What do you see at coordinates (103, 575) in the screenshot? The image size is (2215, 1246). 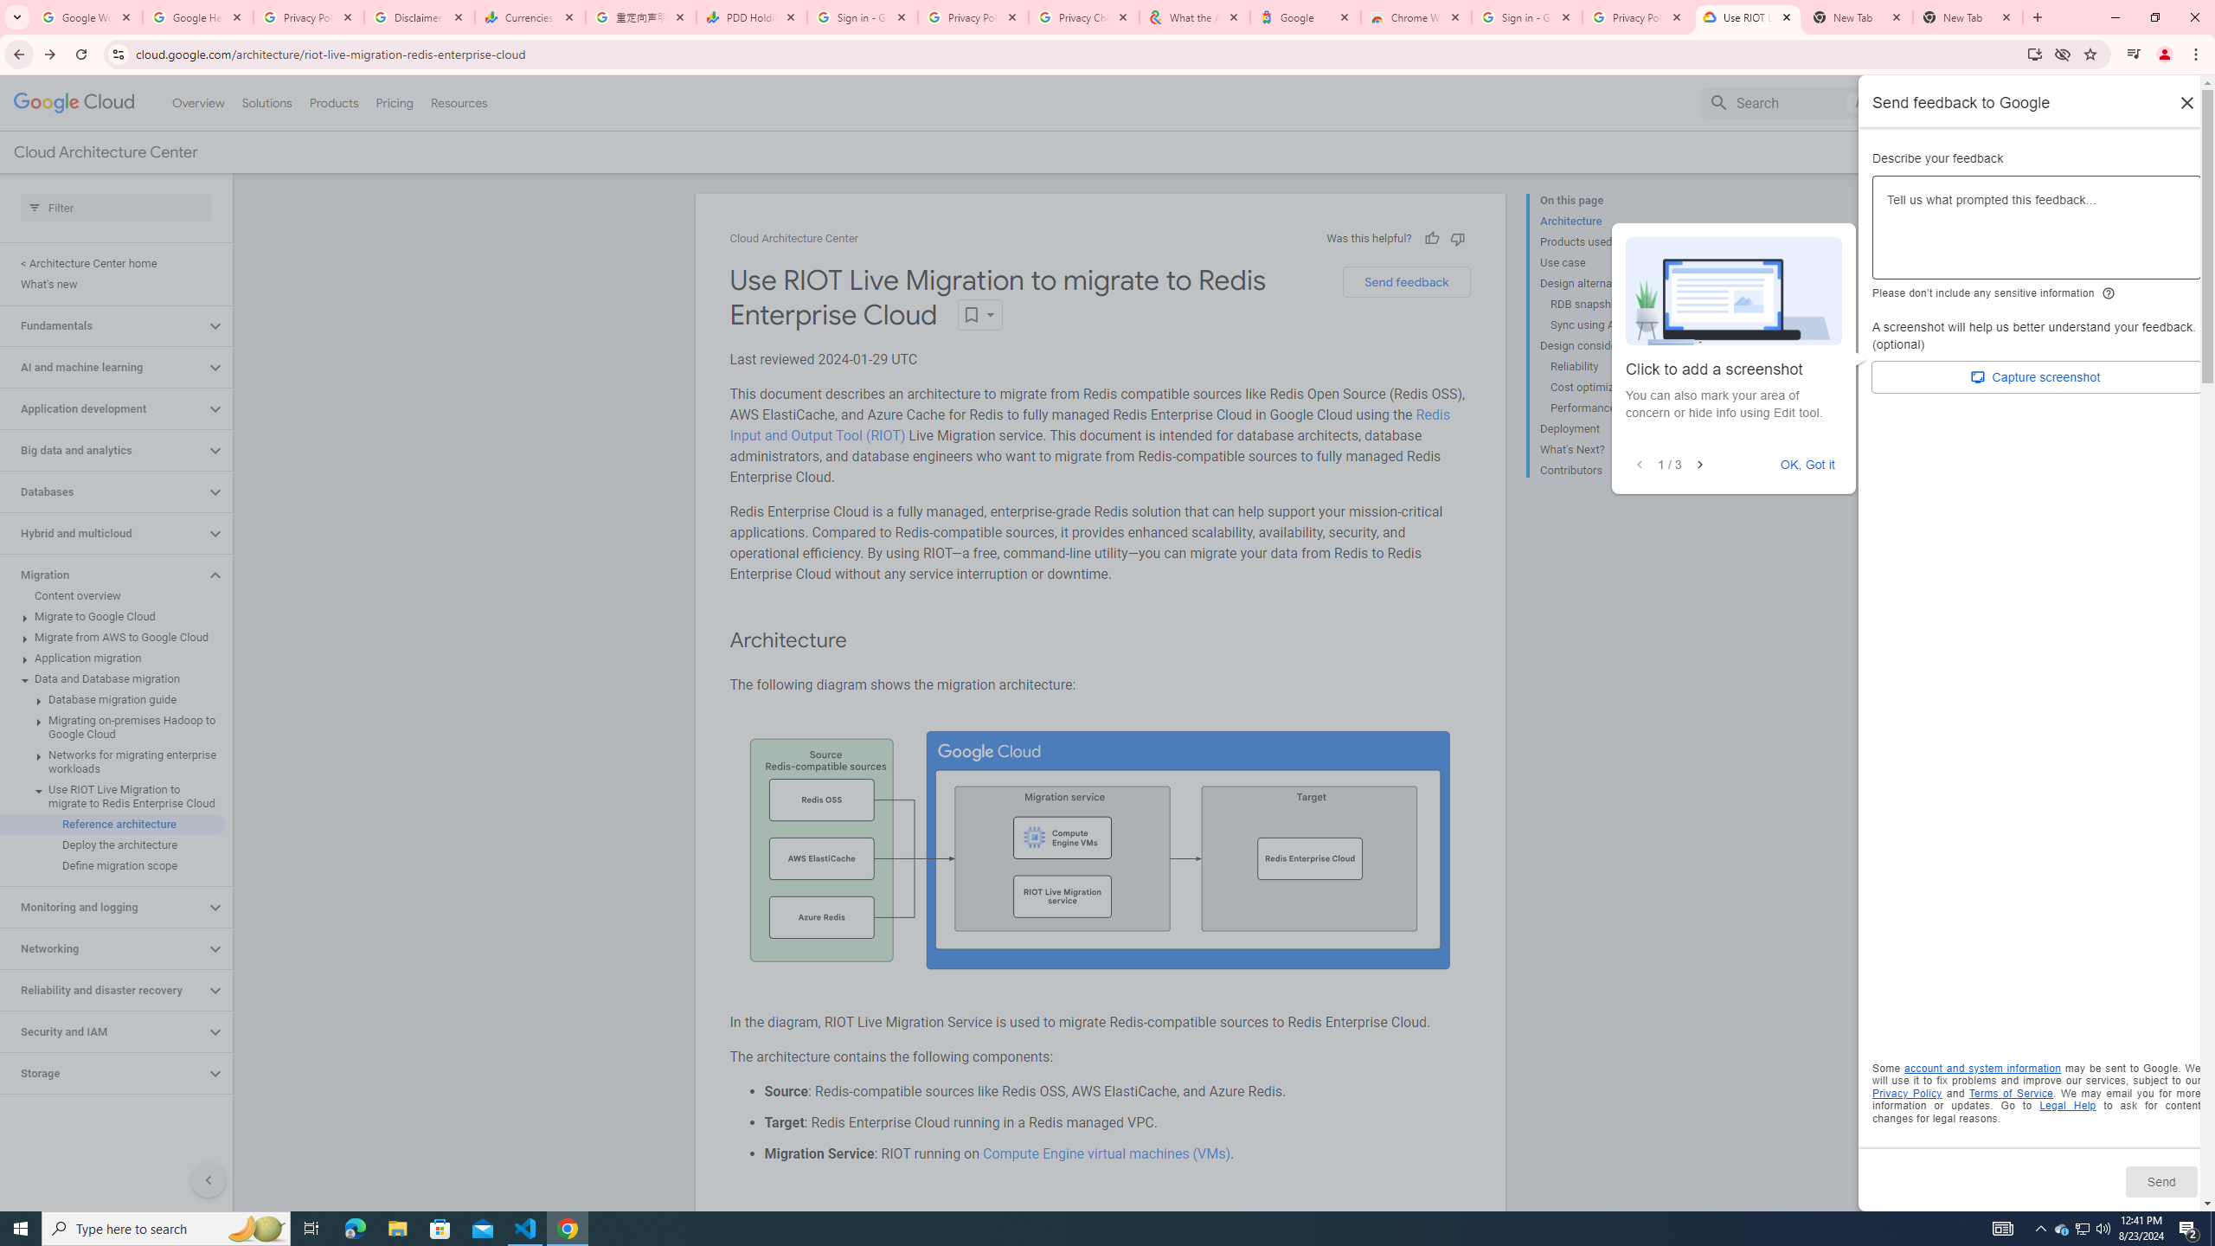 I see `Migration` at bounding box center [103, 575].